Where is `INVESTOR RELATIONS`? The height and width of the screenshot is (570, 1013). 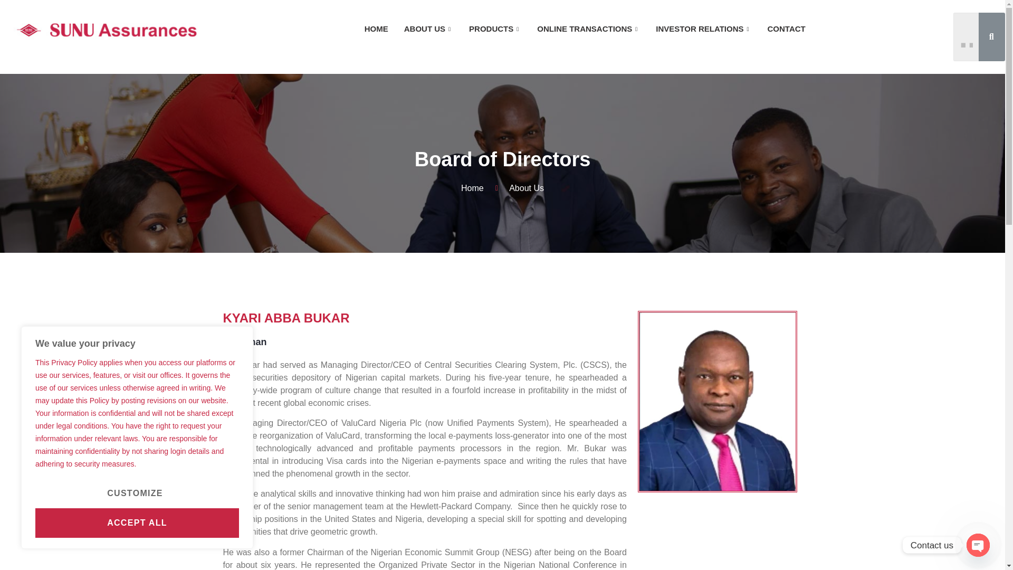 INVESTOR RELATIONS is located at coordinates (703, 29).